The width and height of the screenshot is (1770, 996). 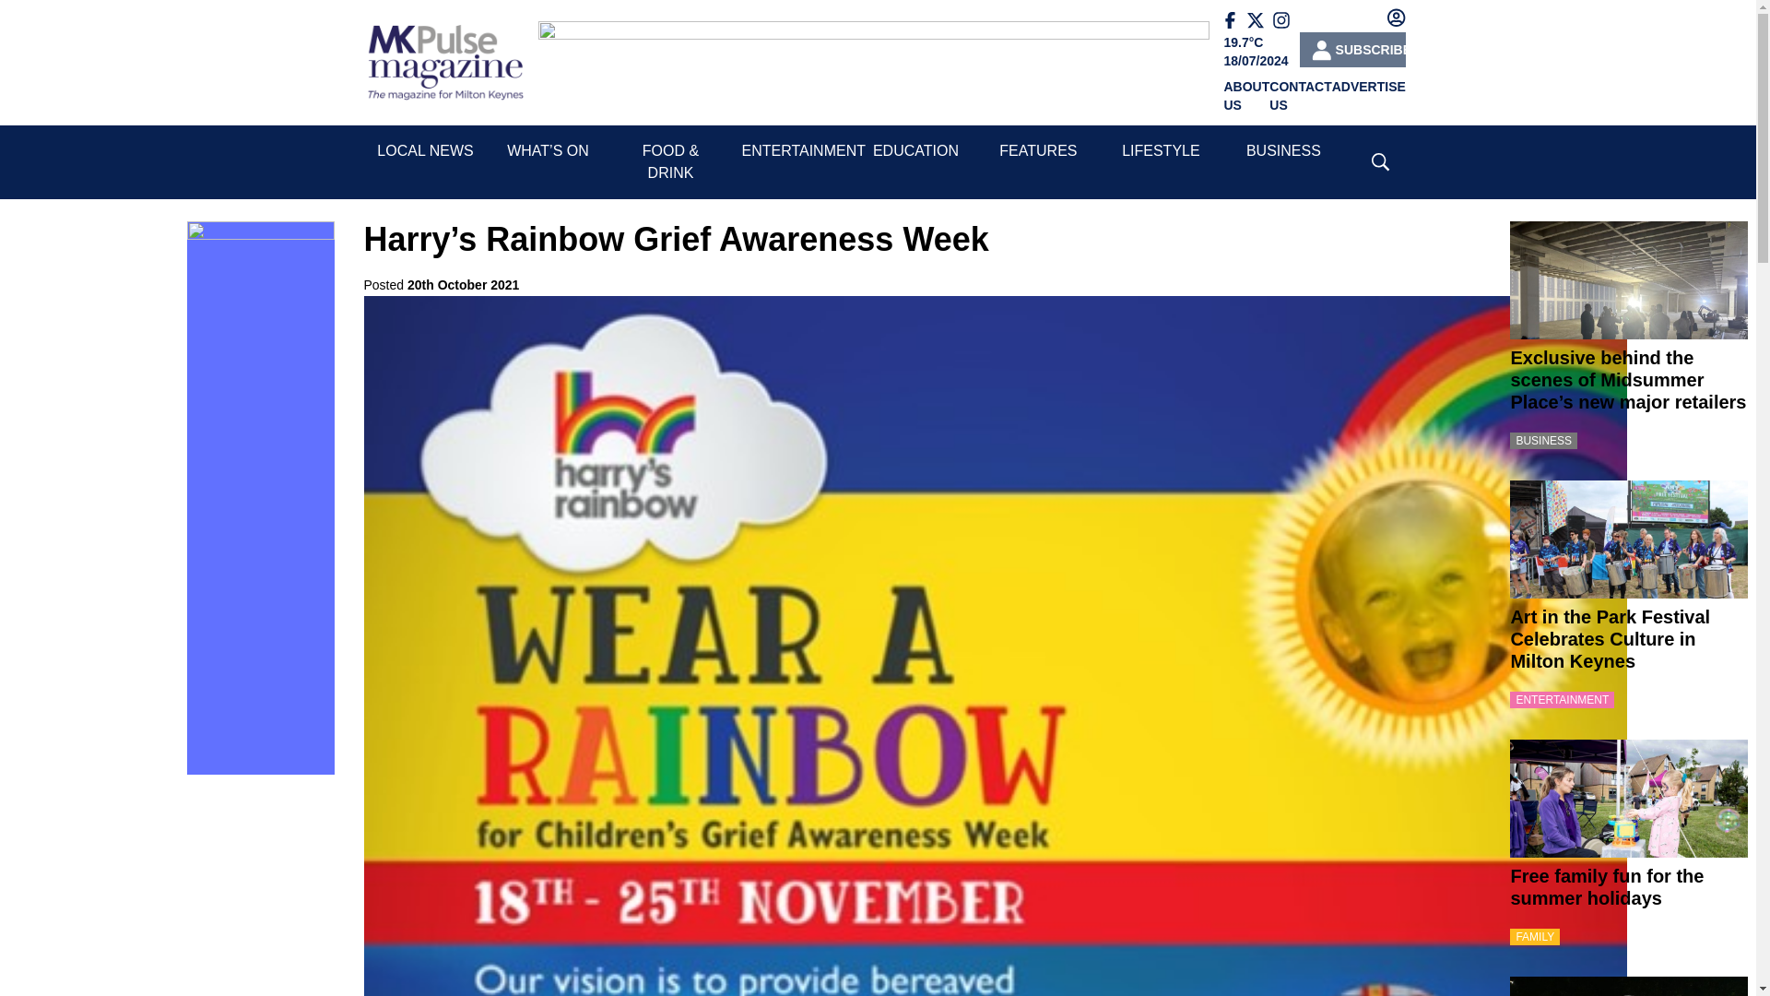 I want to click on ENTERTAINMENT, so click(x=803, y=150).